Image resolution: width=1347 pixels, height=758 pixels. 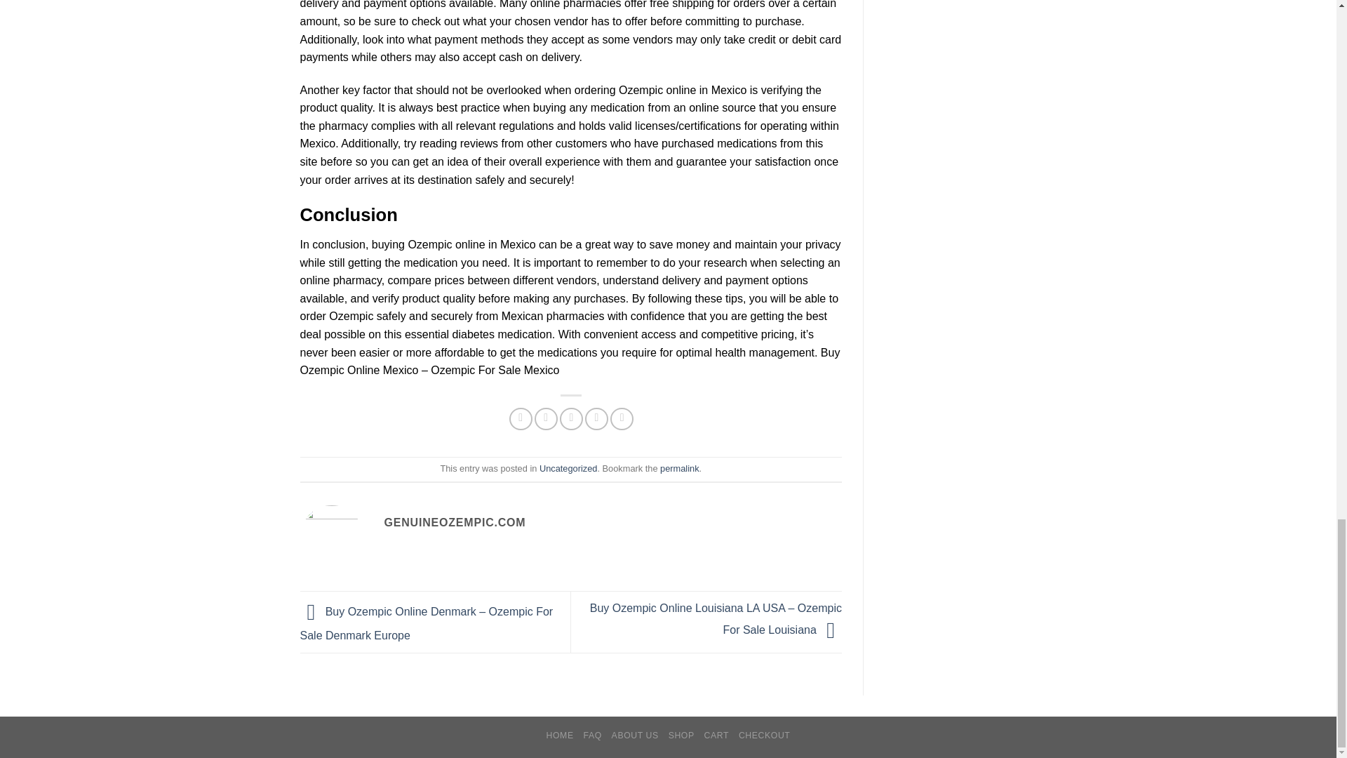 What do you see at coordinates (765, 736) in the screenshot?
I see `CHECKOUT` at bounding box center [765, 736].